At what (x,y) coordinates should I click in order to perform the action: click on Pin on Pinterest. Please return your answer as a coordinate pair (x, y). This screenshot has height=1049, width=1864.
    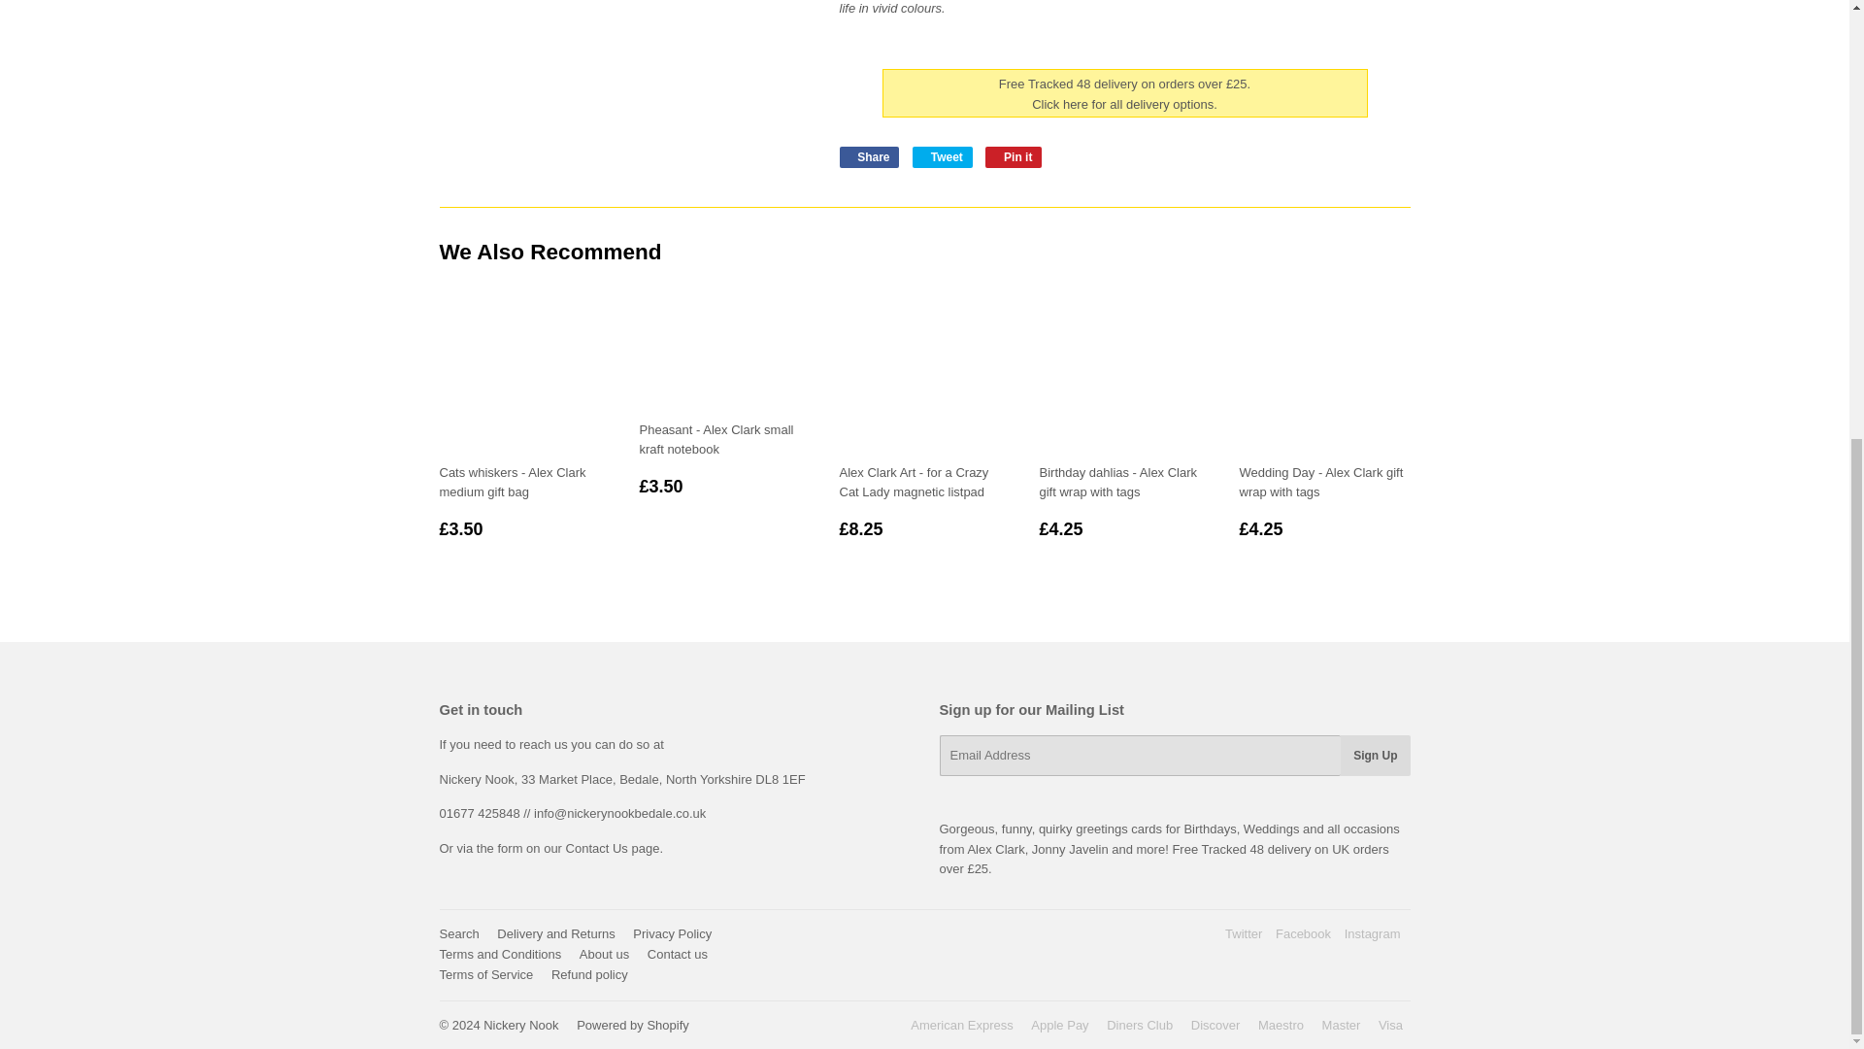
    Looking at the image, I should click on (1014, 157).